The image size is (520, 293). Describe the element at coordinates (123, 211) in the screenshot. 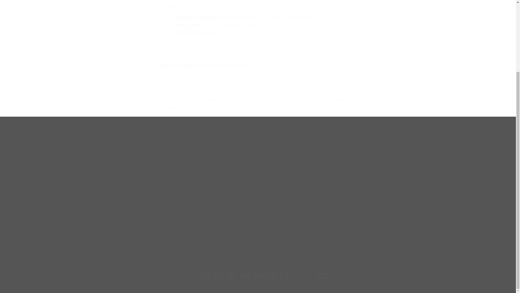

I see `Develop Film` at that location.